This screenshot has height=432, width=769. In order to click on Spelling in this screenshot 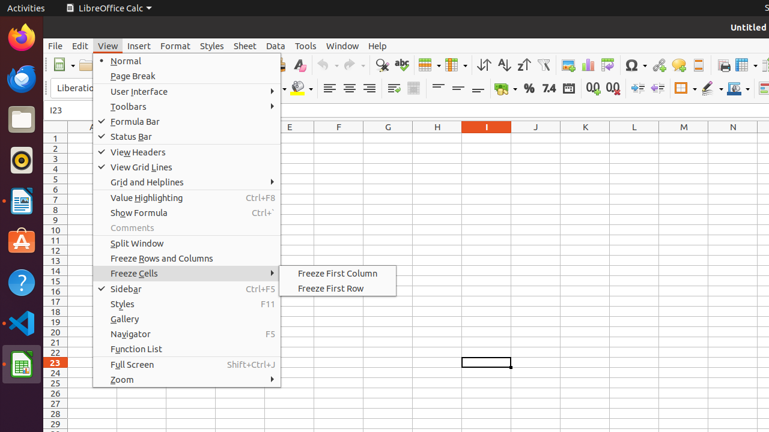, I will do `click(401, 65)`.